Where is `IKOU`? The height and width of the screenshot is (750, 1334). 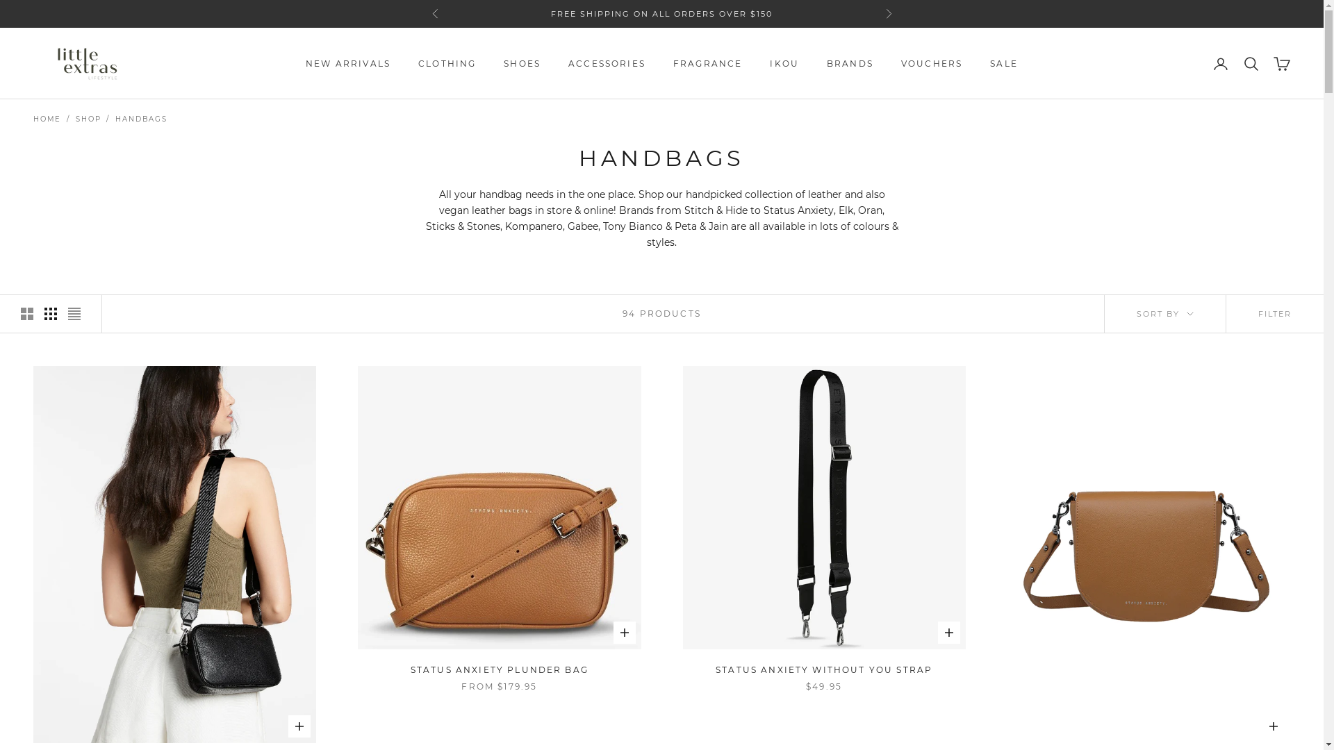
IKOU is located at coordinates (784, 64).